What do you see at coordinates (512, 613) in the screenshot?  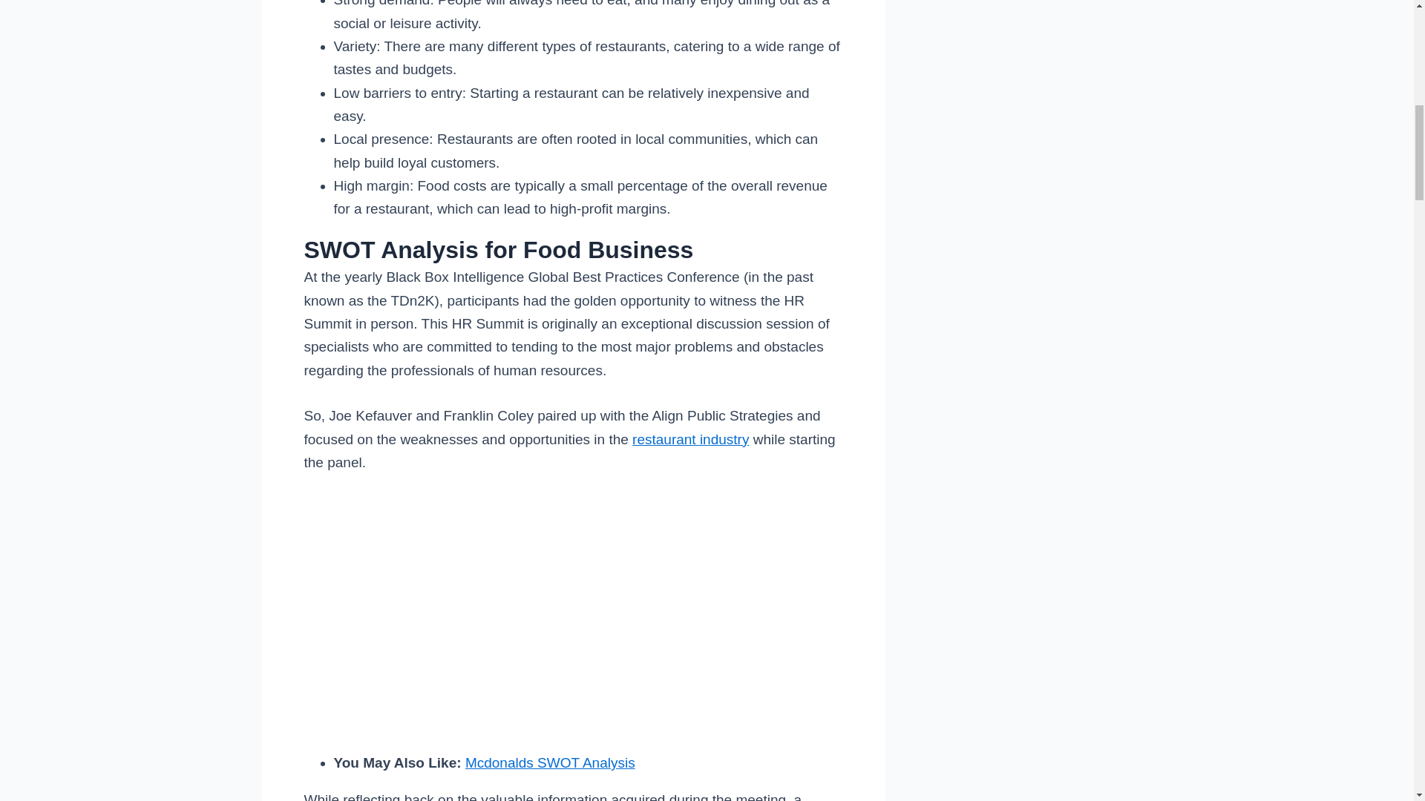 I see `YouTube video player` at bounding box center [512, 613].